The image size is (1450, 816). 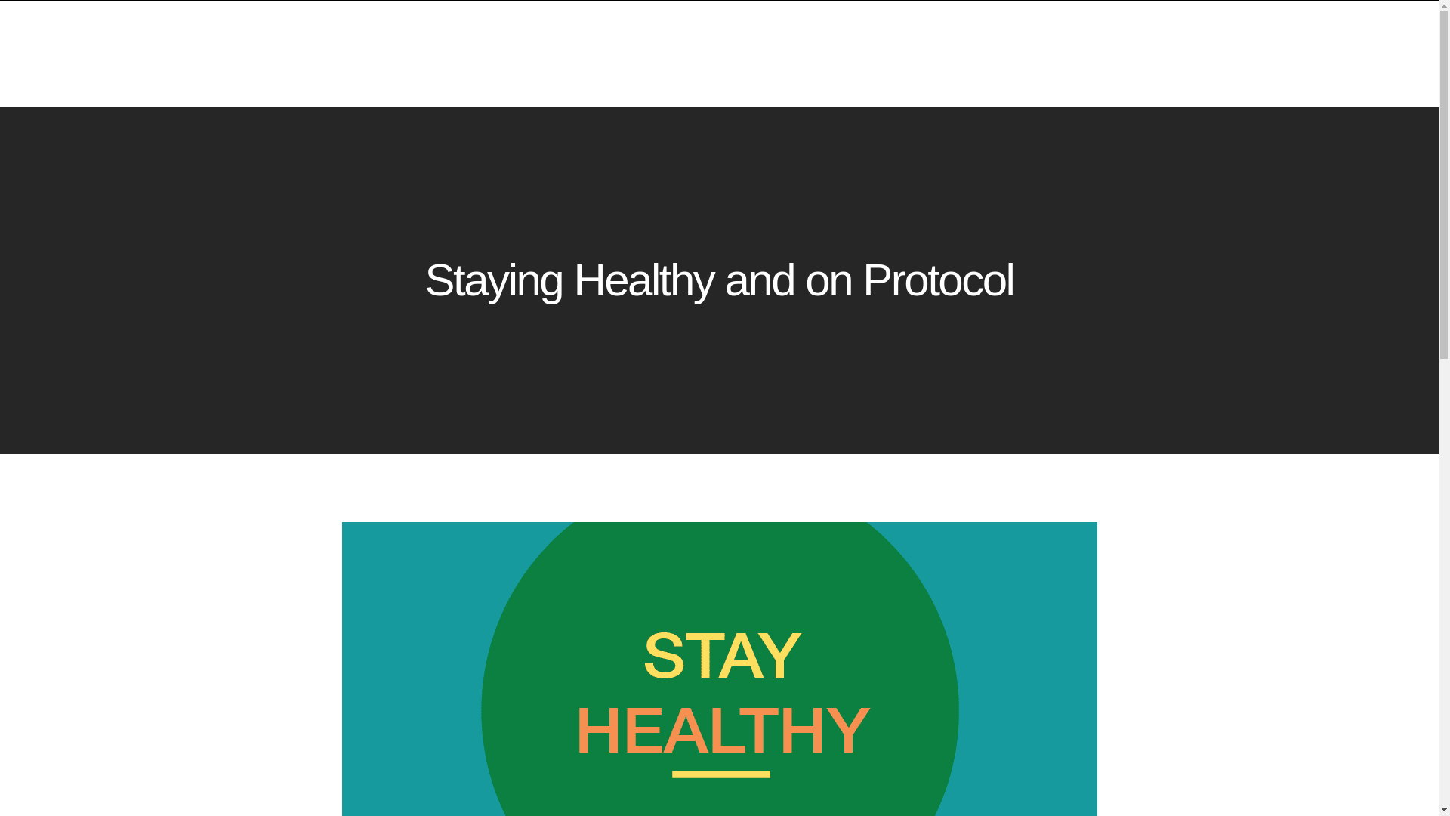 I want to click on Ideal Protein, so click(x=897, y=97).